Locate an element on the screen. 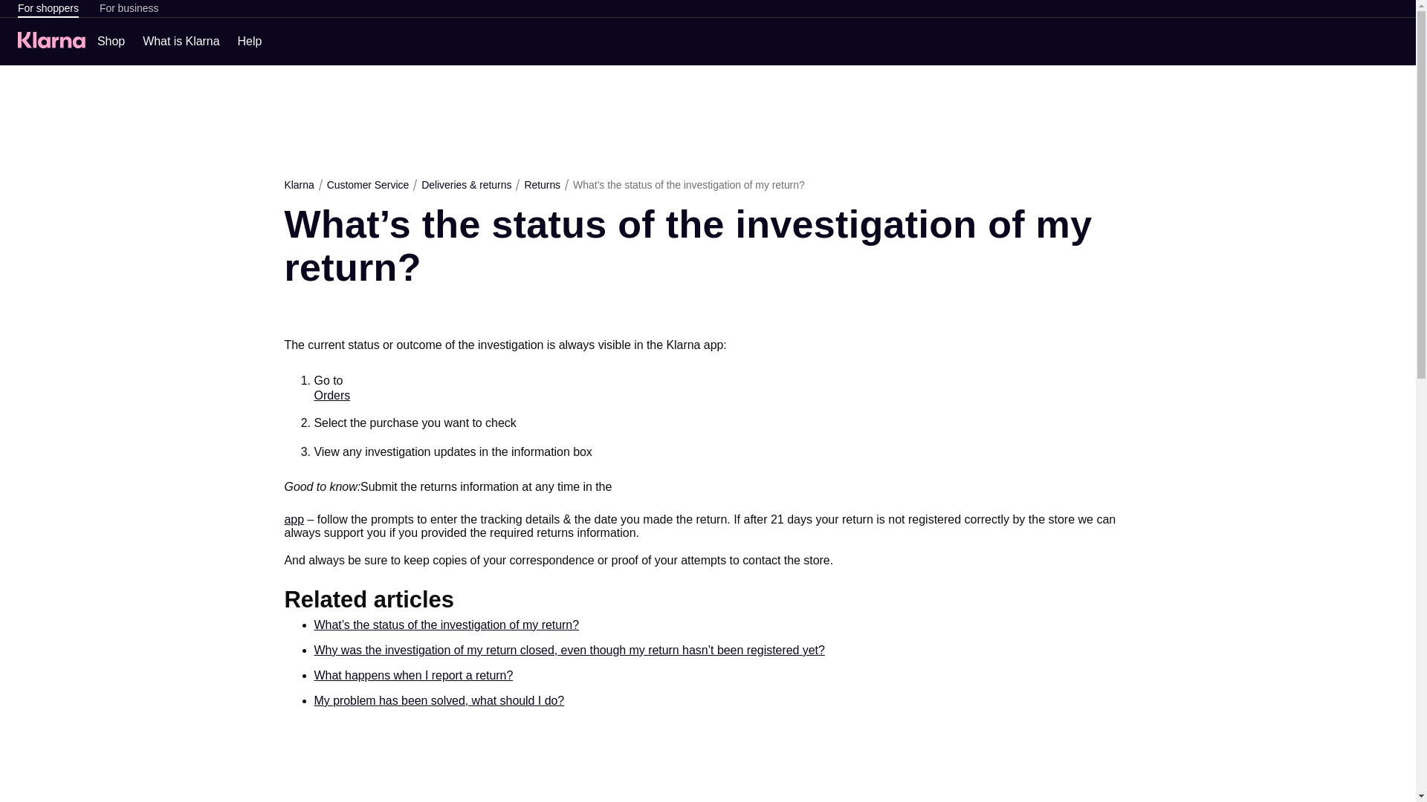 This screenshot has width=1427, height=802. Orders is located at coordinates (331, 395).